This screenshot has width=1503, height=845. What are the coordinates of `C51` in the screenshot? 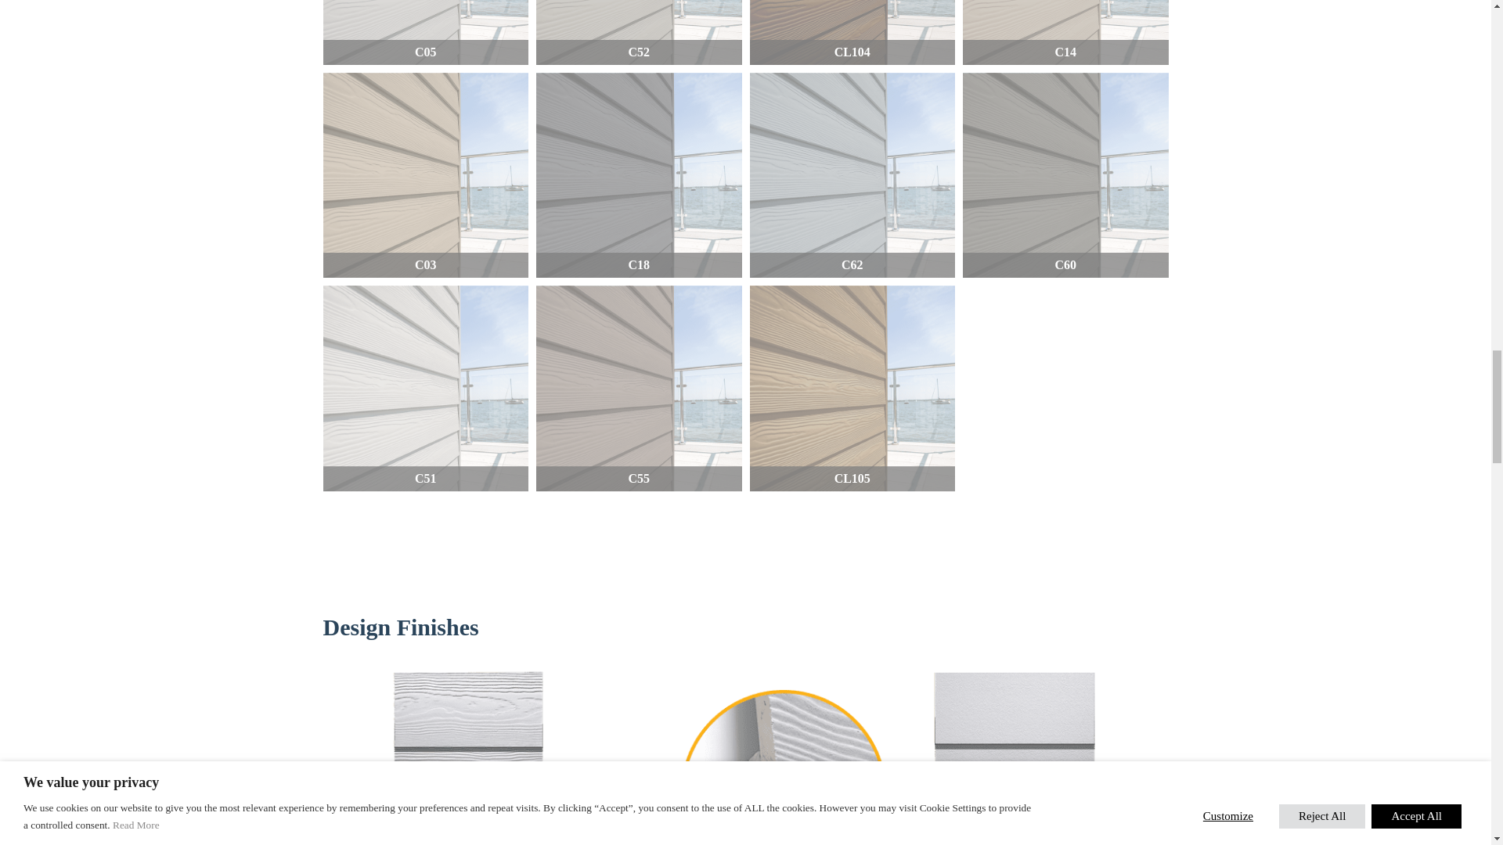 It's located at (426, 388).